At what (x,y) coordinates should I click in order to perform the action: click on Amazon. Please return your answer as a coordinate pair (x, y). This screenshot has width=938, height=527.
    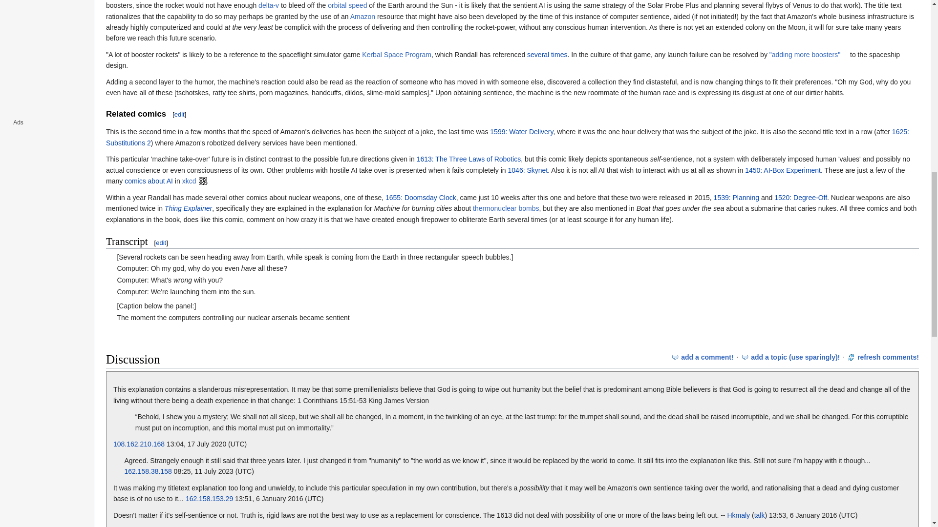
    Looking at the image, I should click on (362, 17).